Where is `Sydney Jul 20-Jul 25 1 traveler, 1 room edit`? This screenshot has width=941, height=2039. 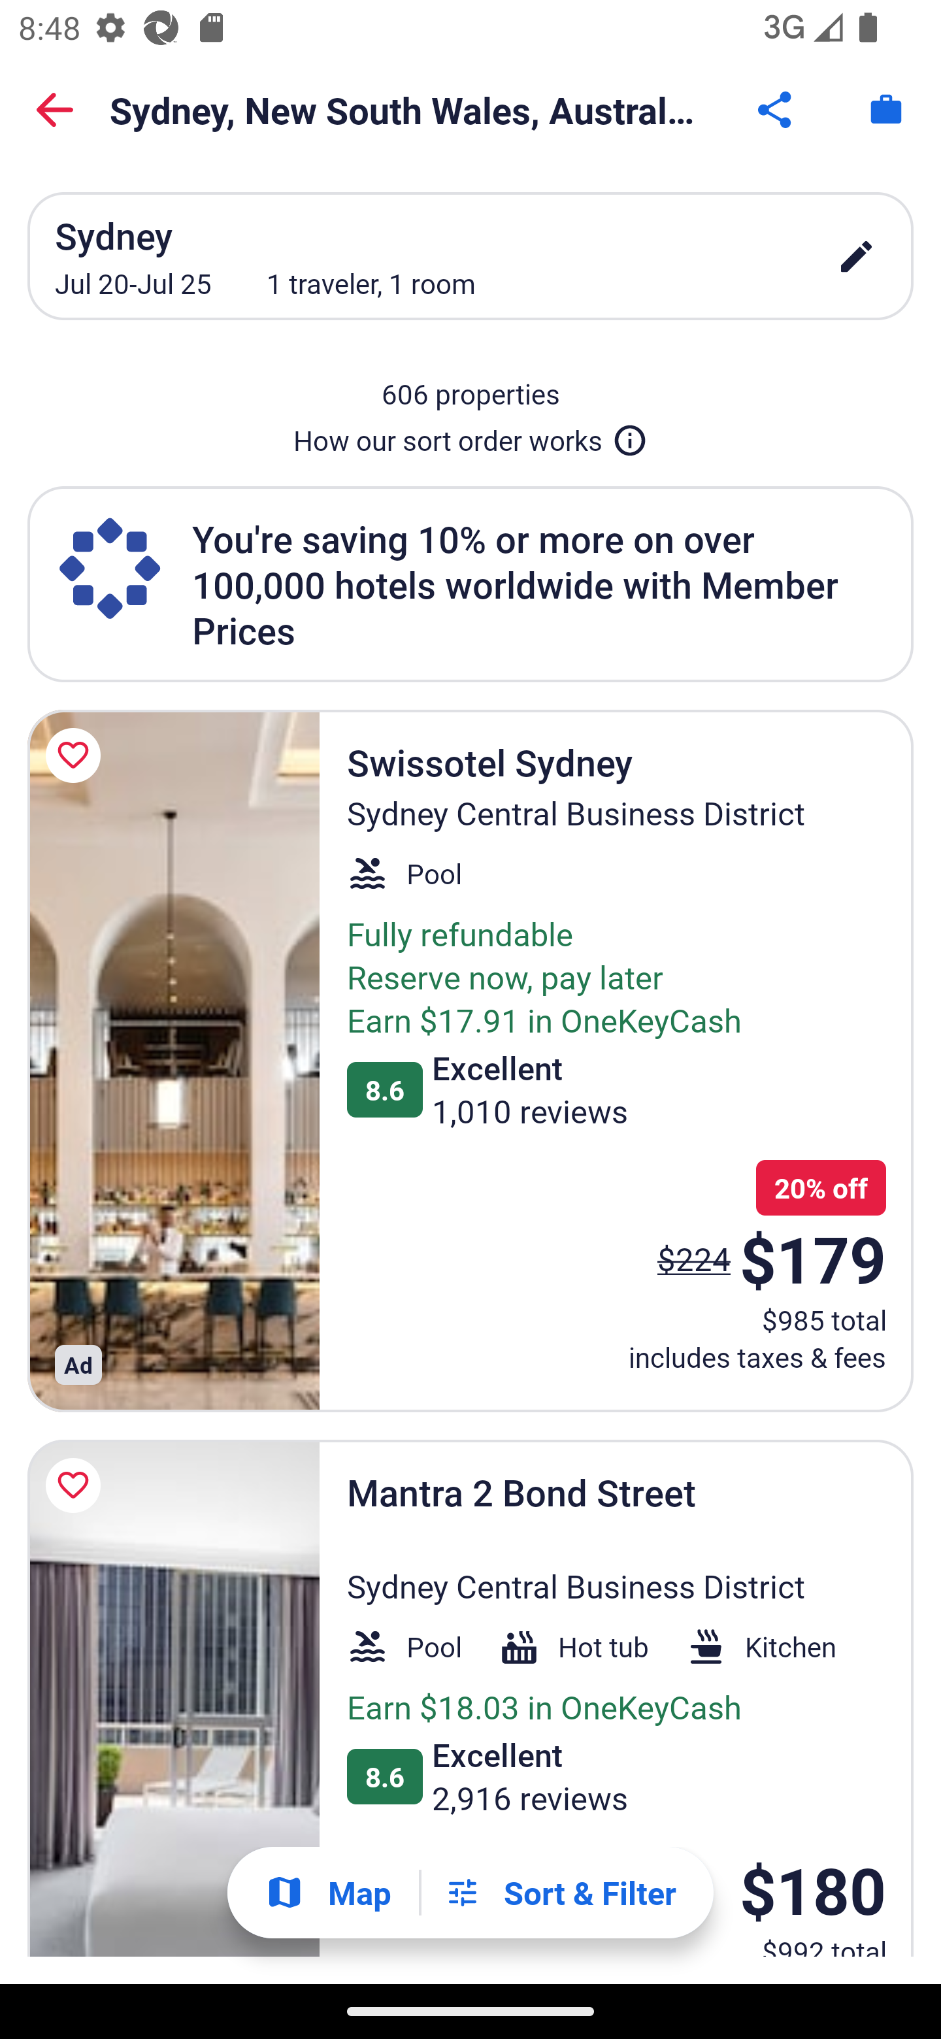 Sydney Jul 20-Jul 25 1 traveler, 1 room edit is located at coordinates (470, 256).